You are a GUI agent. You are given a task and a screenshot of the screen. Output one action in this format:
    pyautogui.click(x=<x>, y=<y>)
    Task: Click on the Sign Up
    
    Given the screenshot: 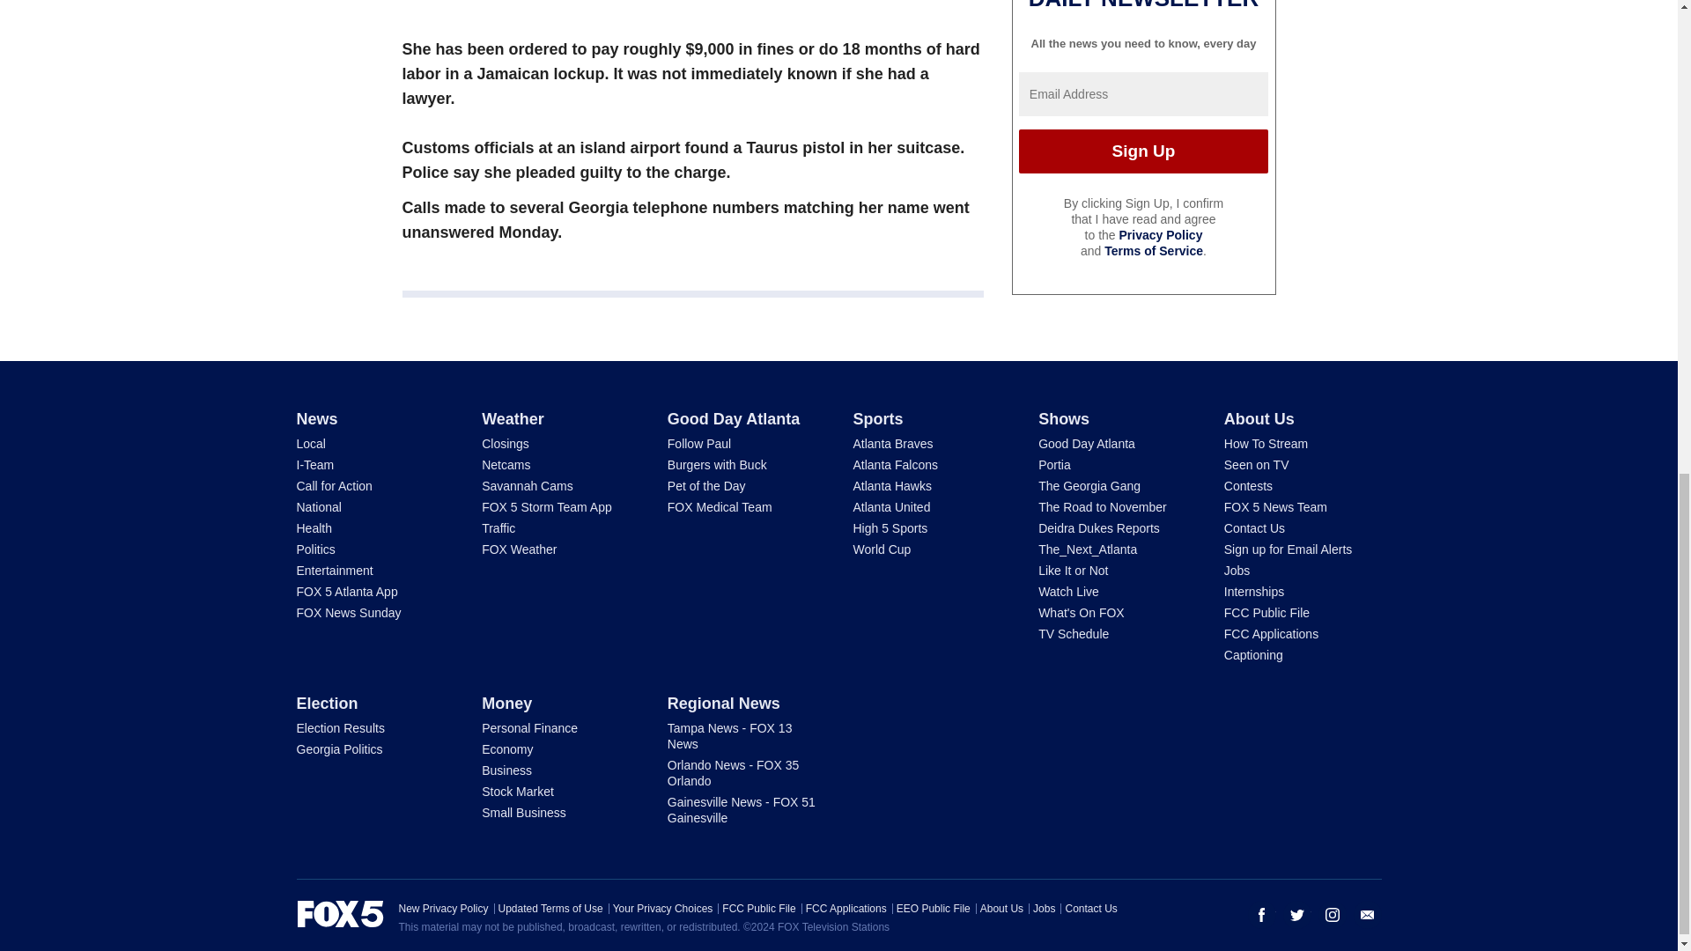 What is the action you would take?
    pyautogui.click(x=1143, y=114)
    